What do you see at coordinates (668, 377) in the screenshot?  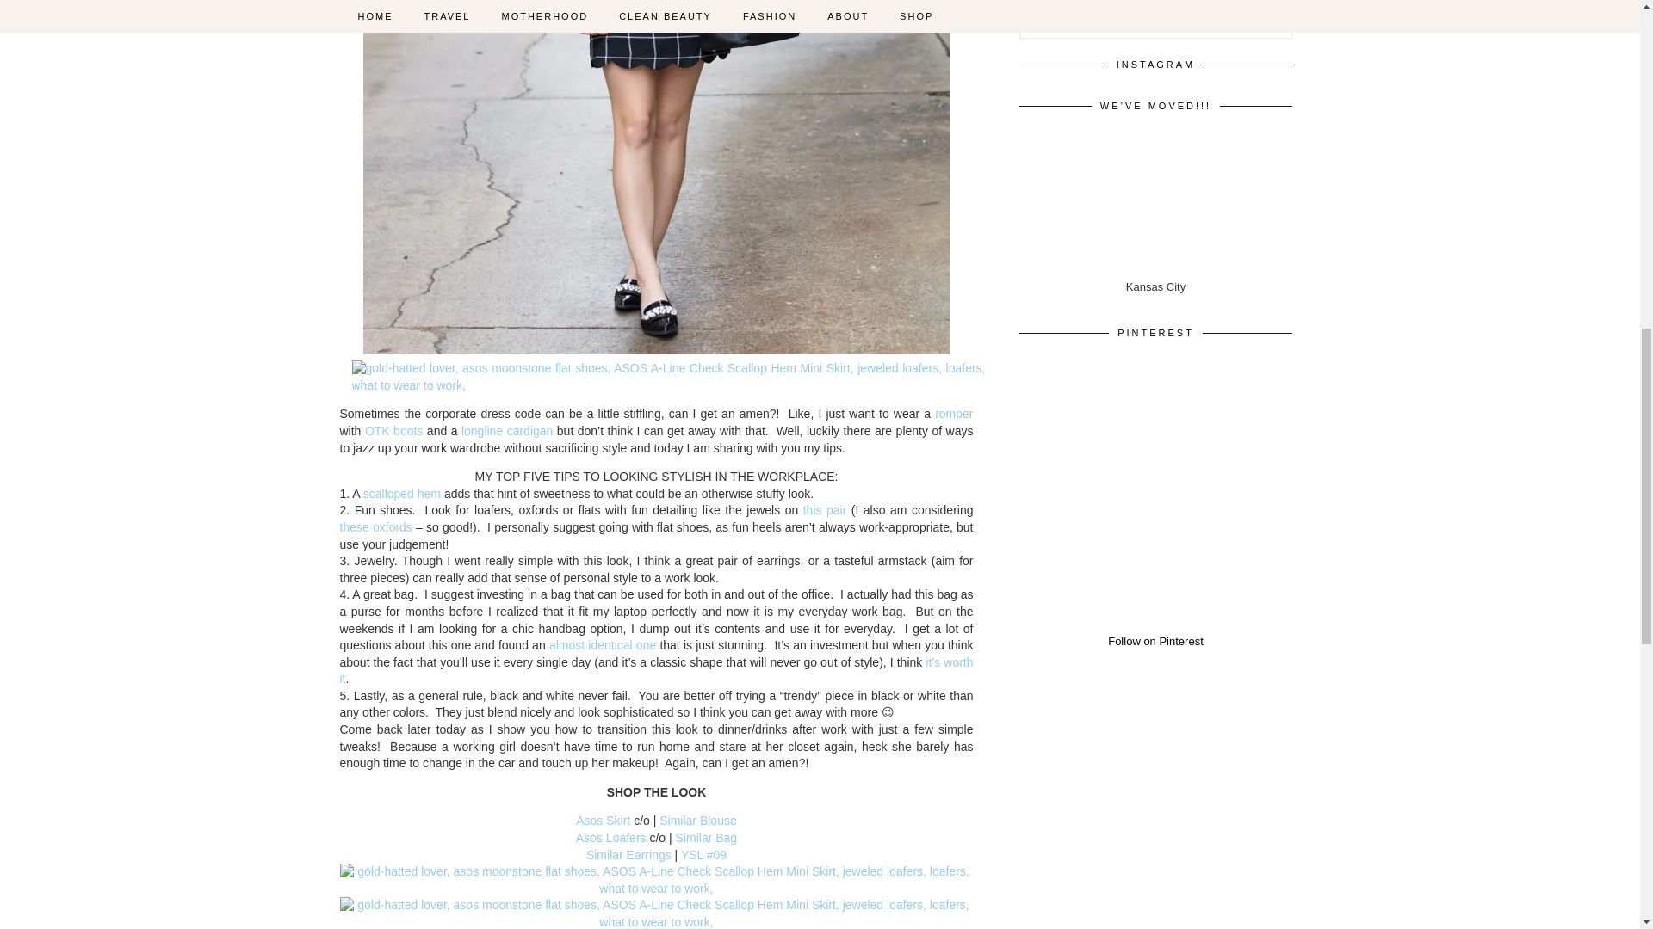 I see `Five Tips to Looking Stylish in the Workplace` at bounding box center [668, 377].